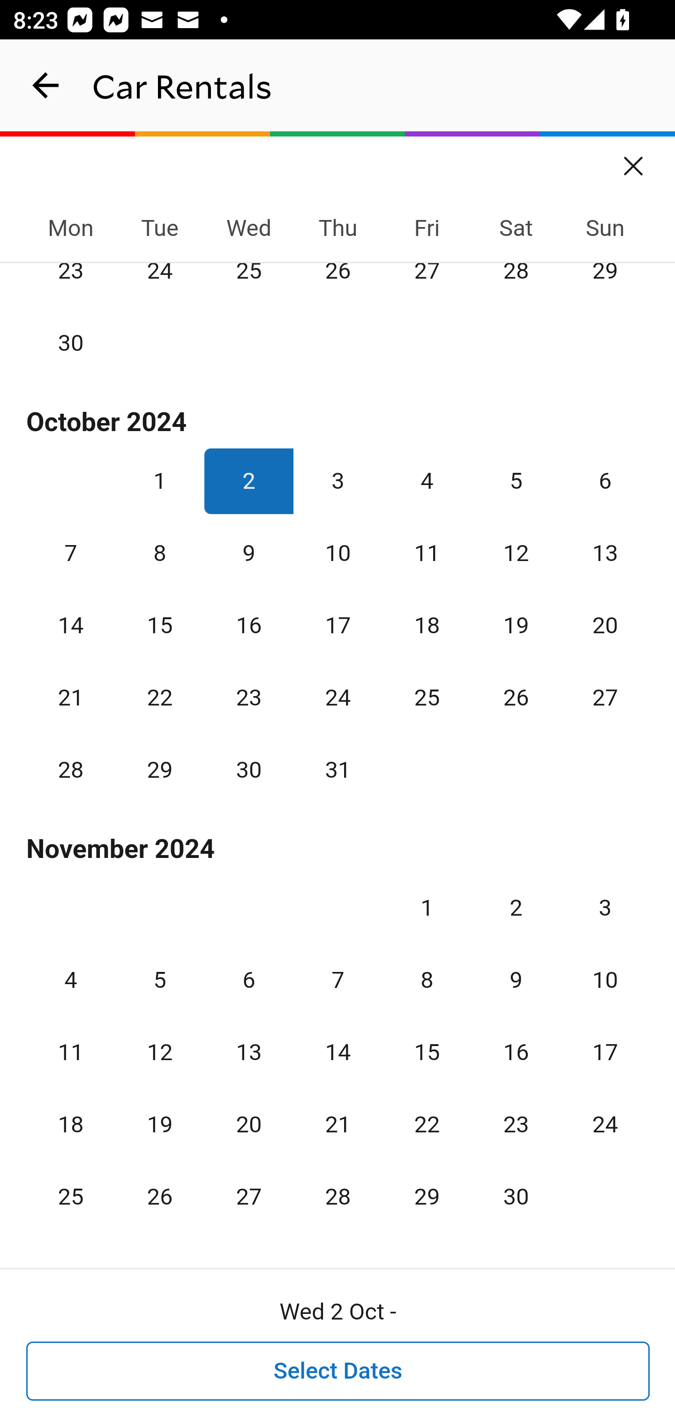 The width and height of the screenshot is (675, 1426). What do you see at coordinates (338, 553) in the screenshot?
I see `10 October 2024` at bounding box center [338, 553].